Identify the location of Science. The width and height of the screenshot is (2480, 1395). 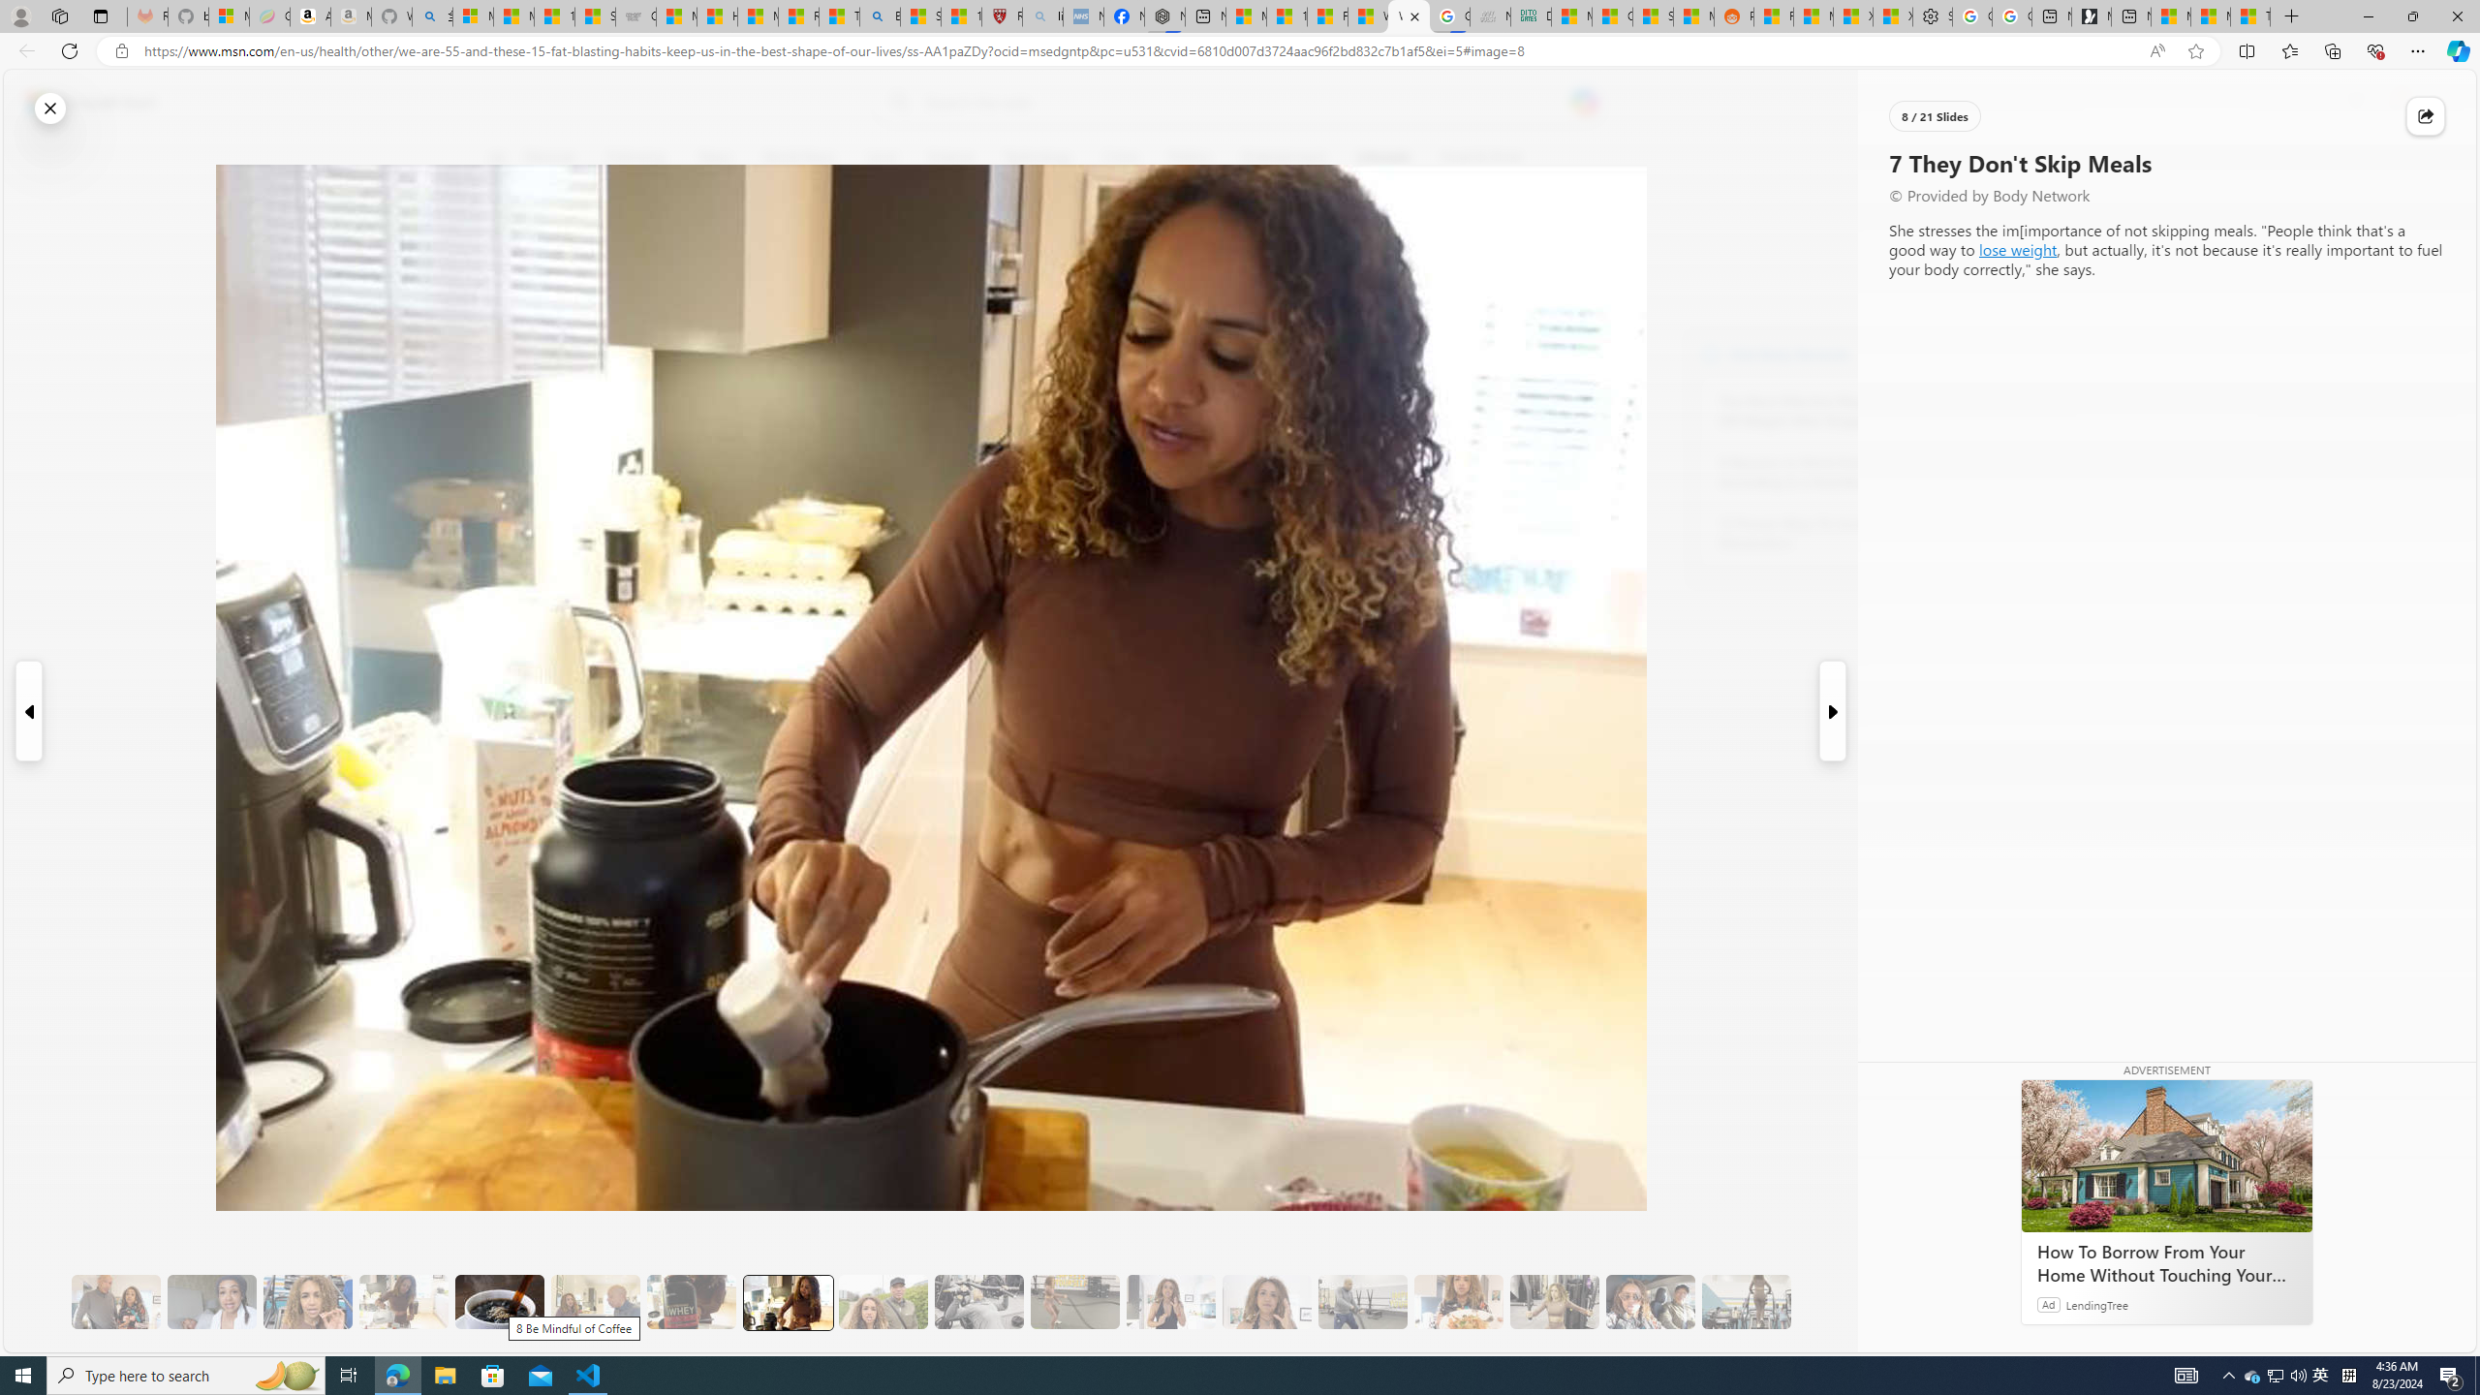
(951, 158).